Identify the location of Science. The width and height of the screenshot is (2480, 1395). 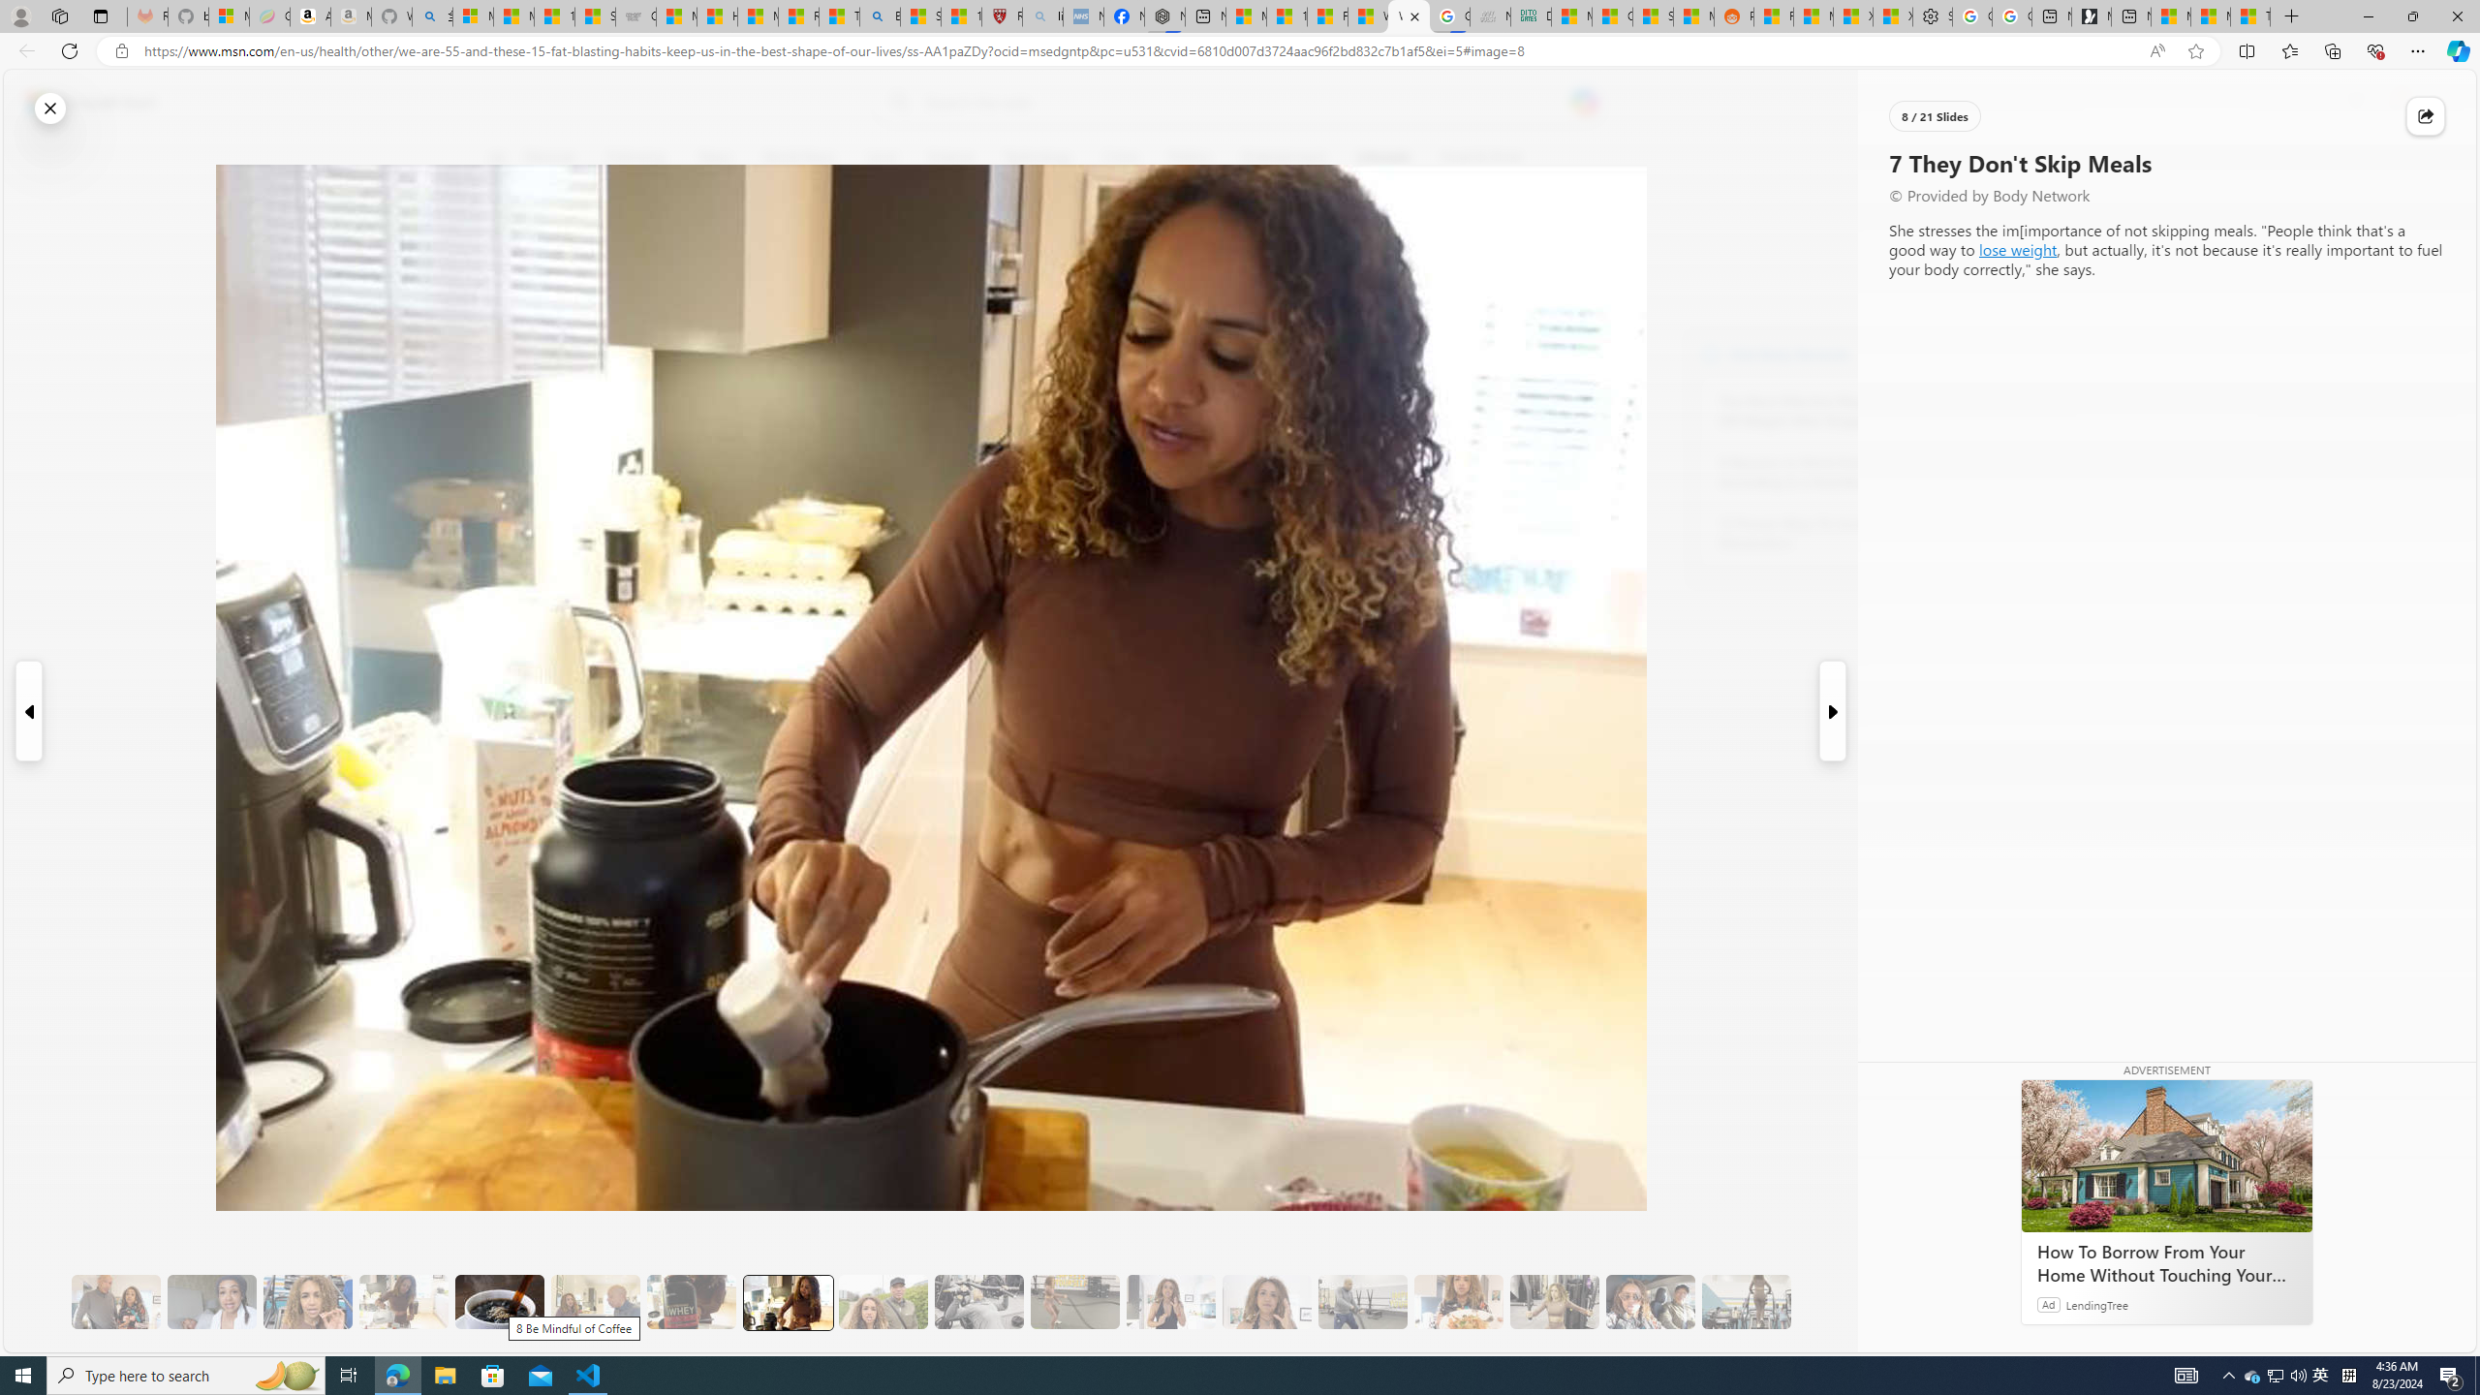
(951, 158).